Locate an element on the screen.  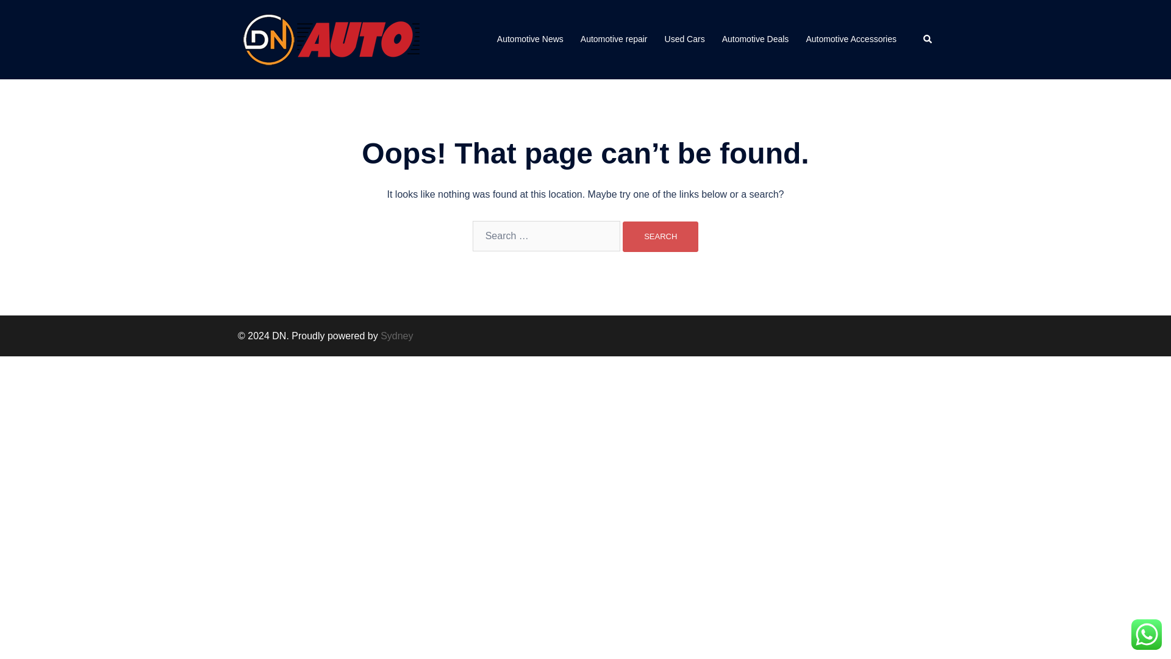
Automotive repair is located at coordinates (614, 39).